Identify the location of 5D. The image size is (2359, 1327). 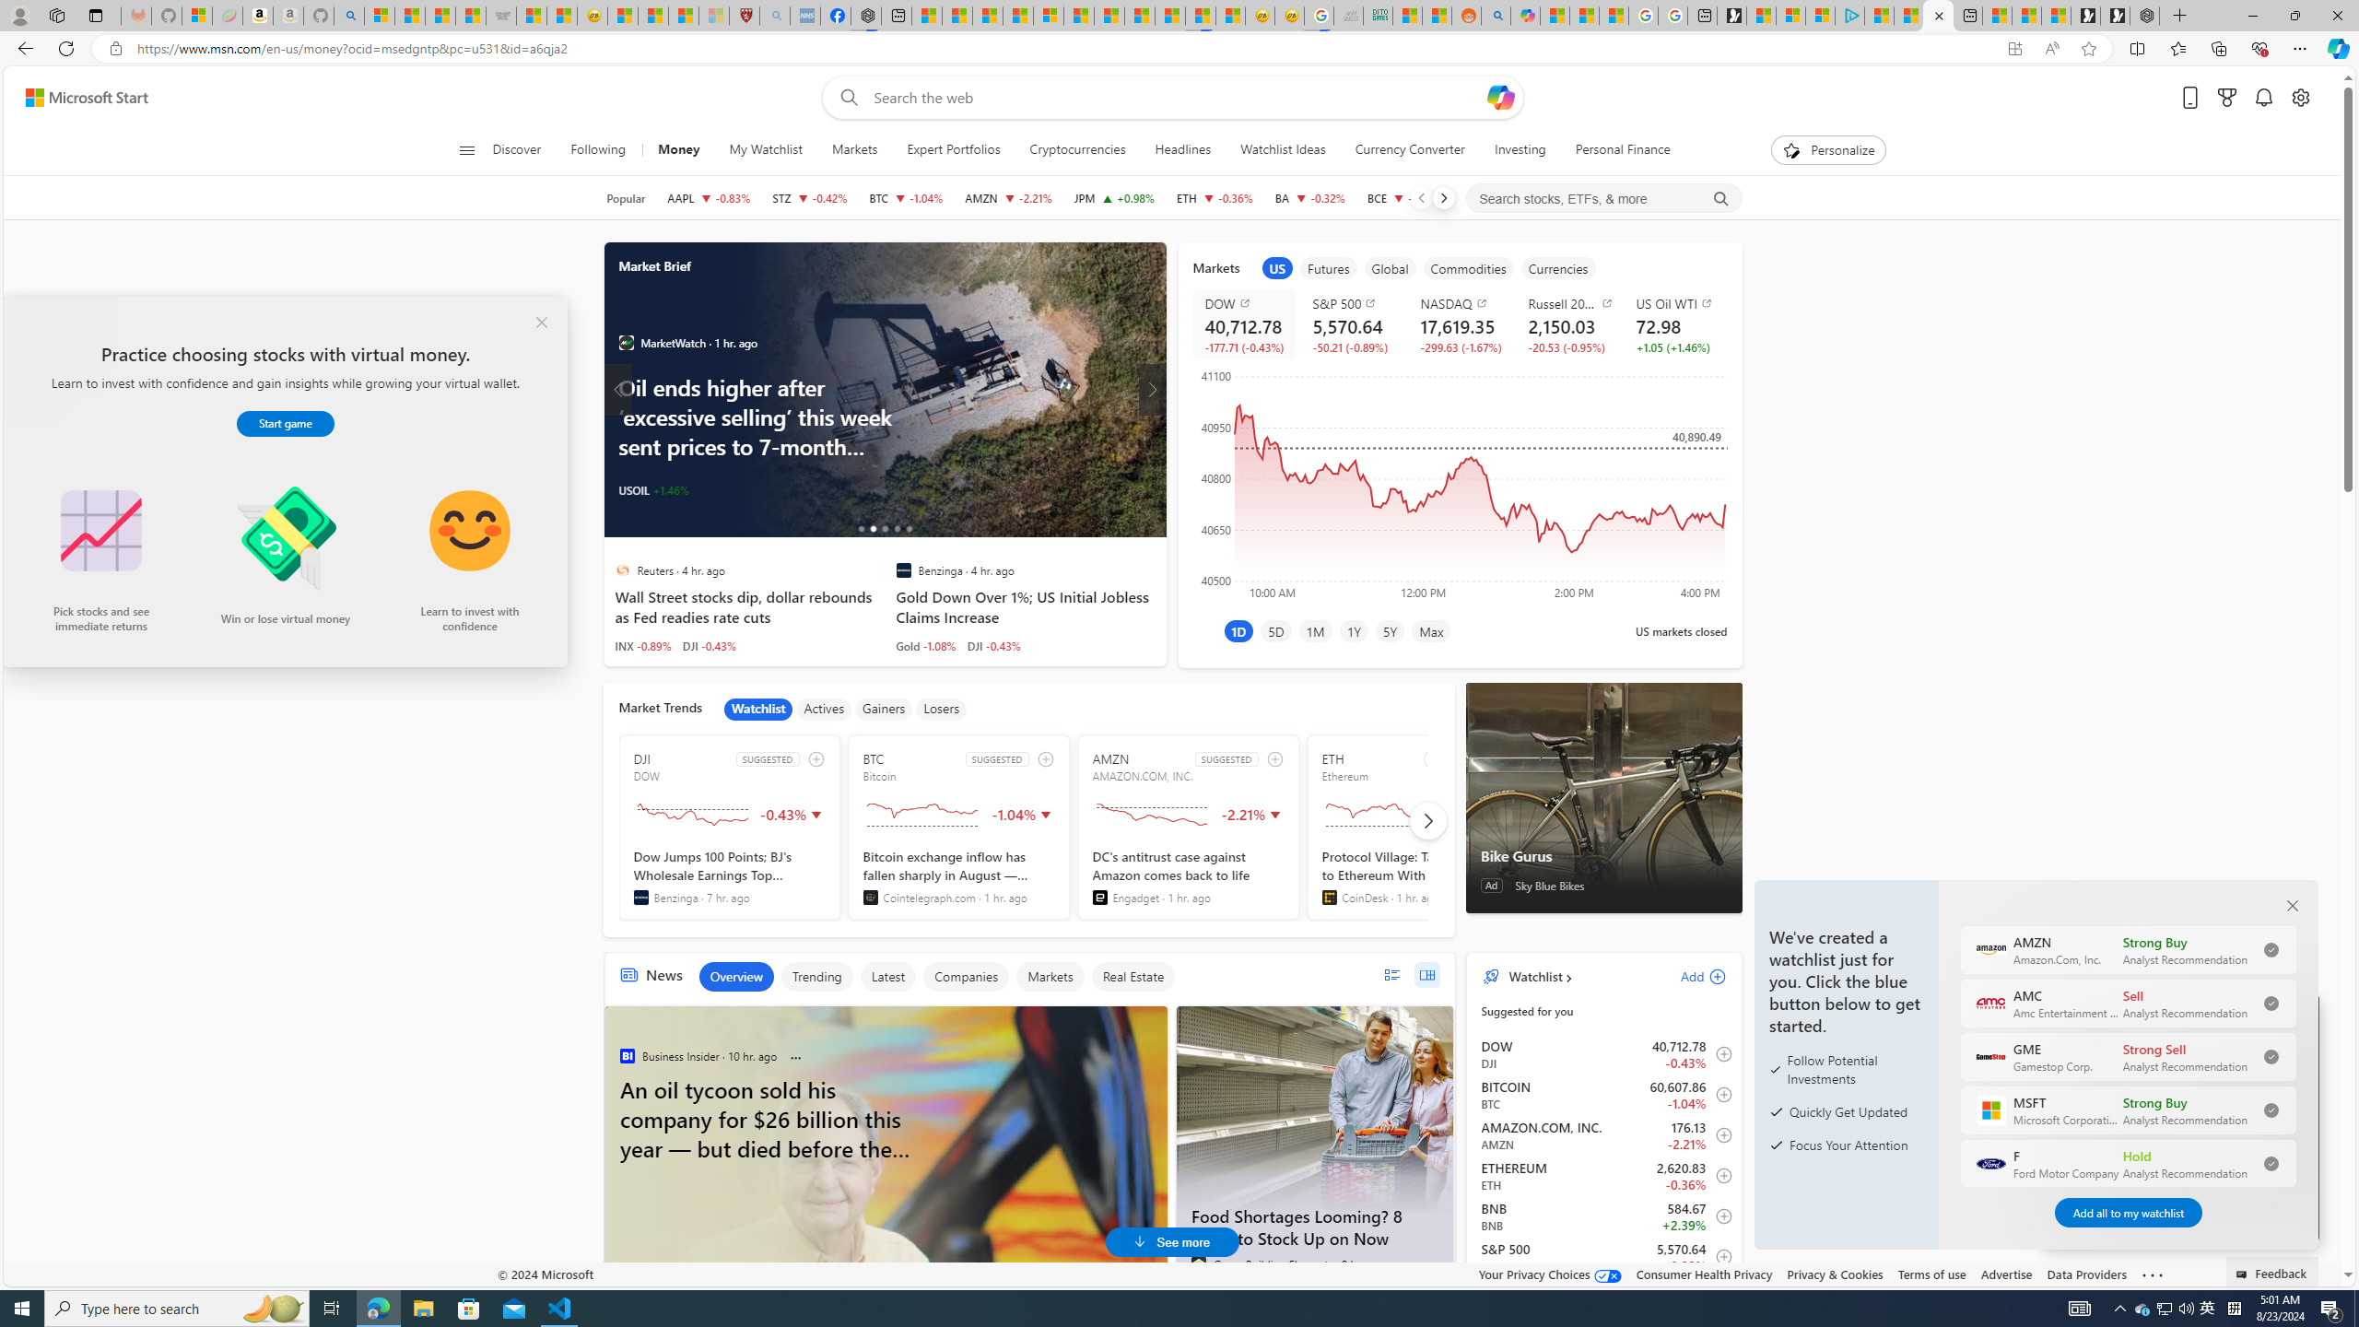
(1275, 630).